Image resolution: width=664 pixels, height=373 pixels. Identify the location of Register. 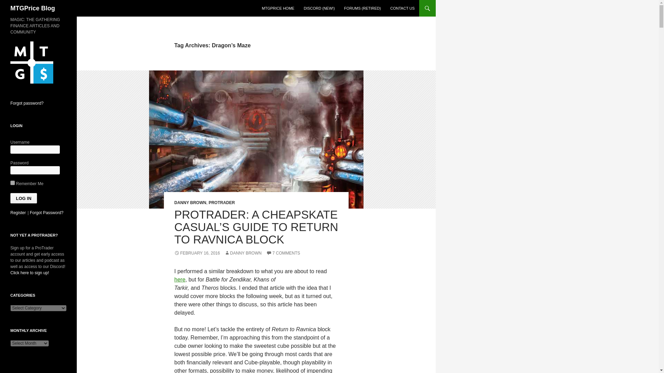
(18, 213).